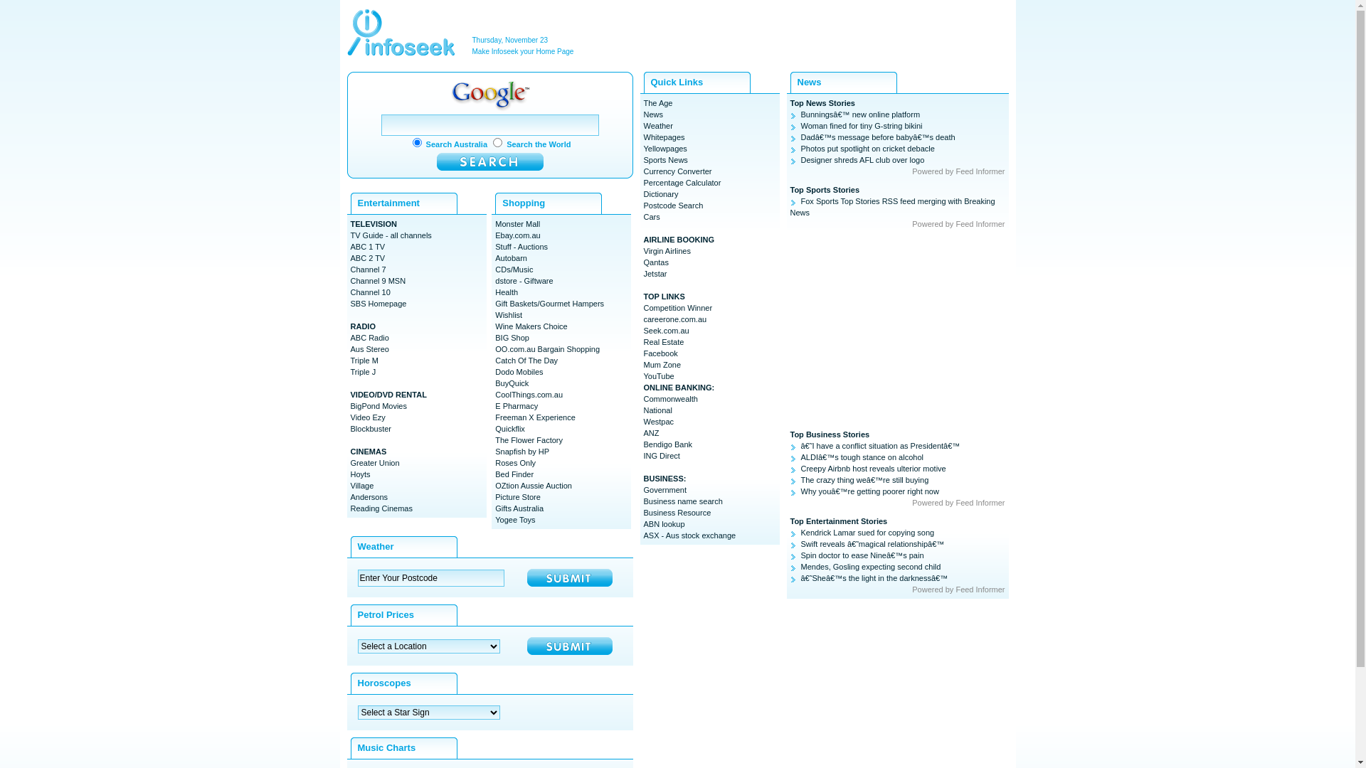  What do you see at coordinates (862, 533) in the screenshot?
I see `Kendrick Lamar sued for copying song` at bounding box center [862, 533].